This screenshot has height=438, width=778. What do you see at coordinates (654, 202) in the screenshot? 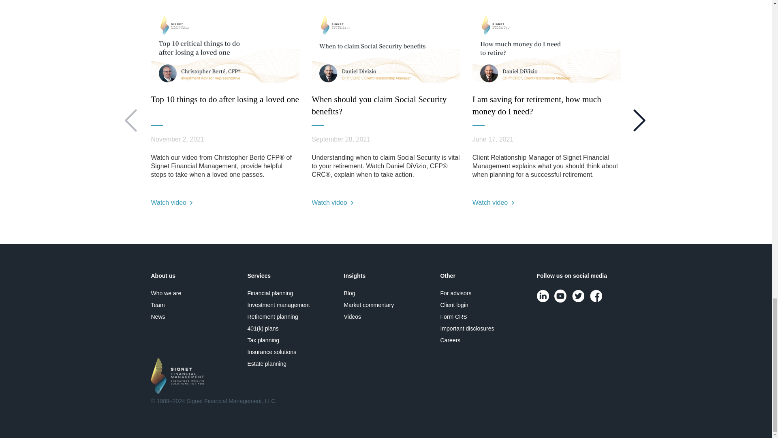
I see `Watch video` at bounding box center [654, 202].